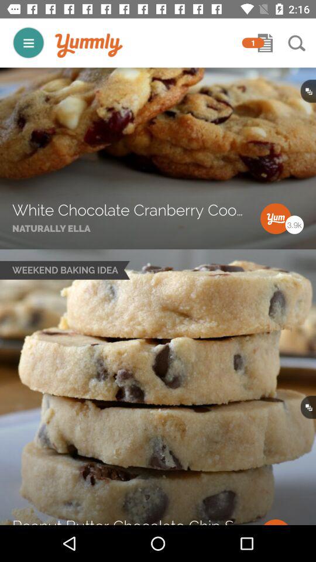 The width and height of the screenshot is (316, 562). Describe the element at coordinates (28, 42) in the screenshot. I see `toggle autoplay option` at that location.